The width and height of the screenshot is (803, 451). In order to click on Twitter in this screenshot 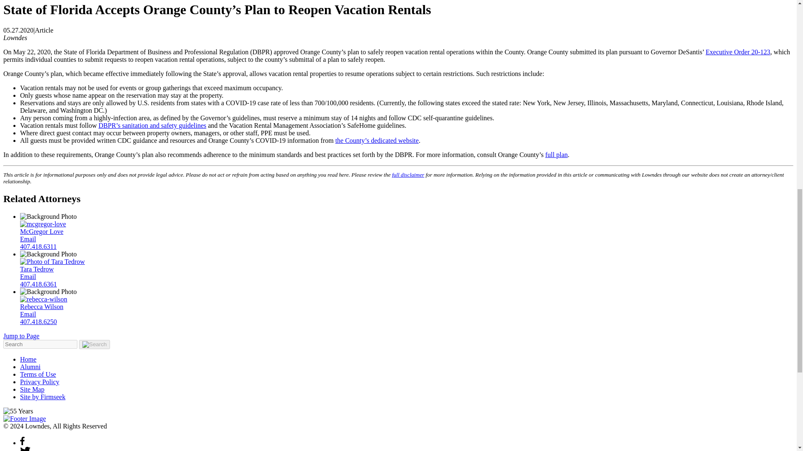, I will do `click(25, 450)`.